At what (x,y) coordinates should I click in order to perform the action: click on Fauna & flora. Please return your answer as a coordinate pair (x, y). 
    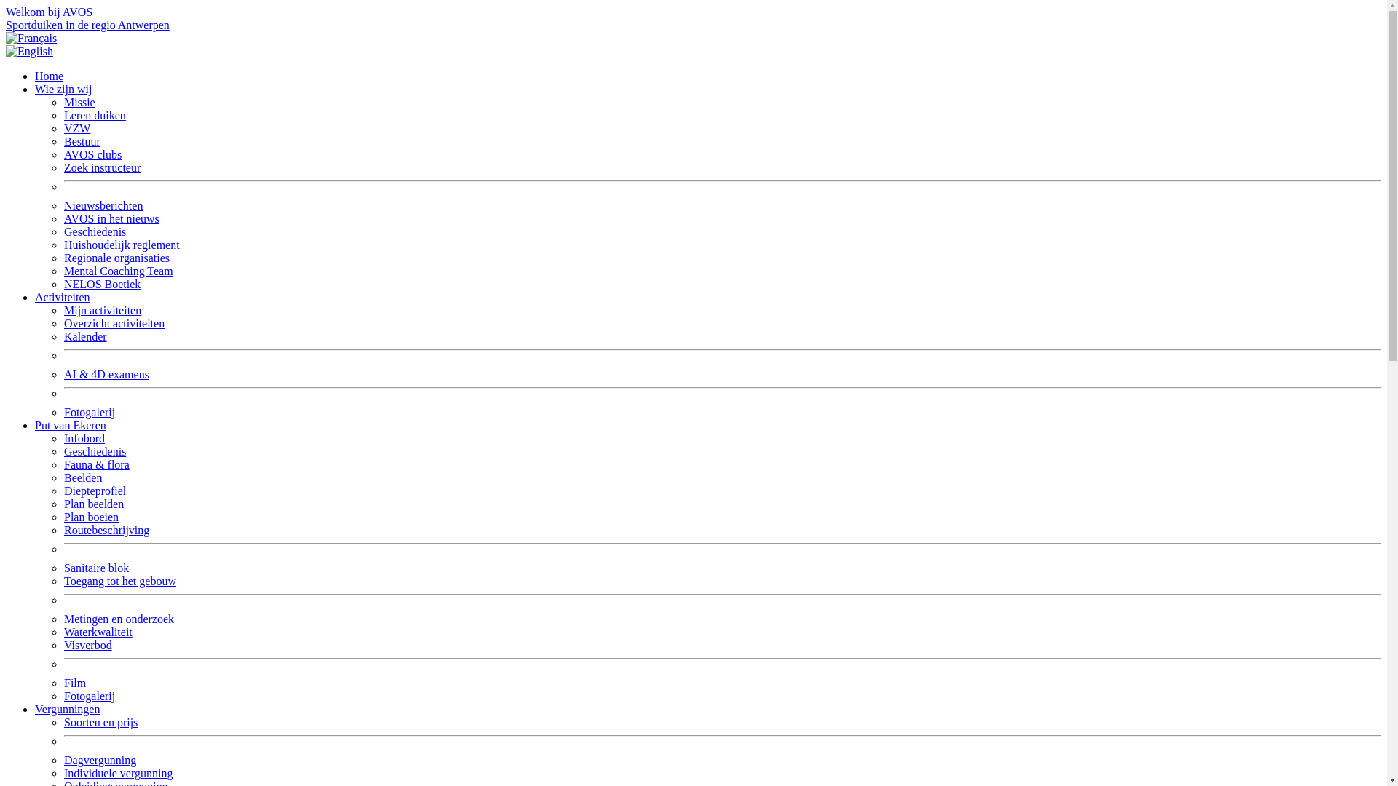
    Looking at the image, I should click on (97, 464).